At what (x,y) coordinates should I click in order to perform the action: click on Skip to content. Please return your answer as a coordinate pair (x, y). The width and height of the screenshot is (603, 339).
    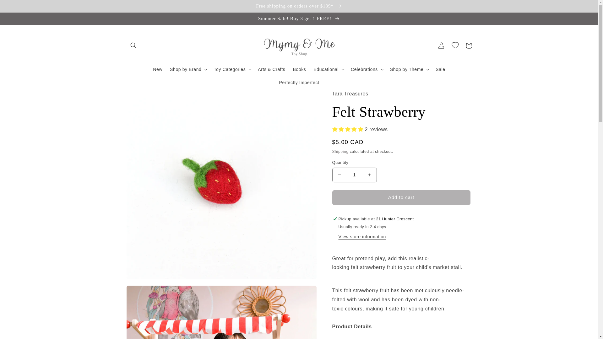
    Looking at the image, I should click on (19, 7).